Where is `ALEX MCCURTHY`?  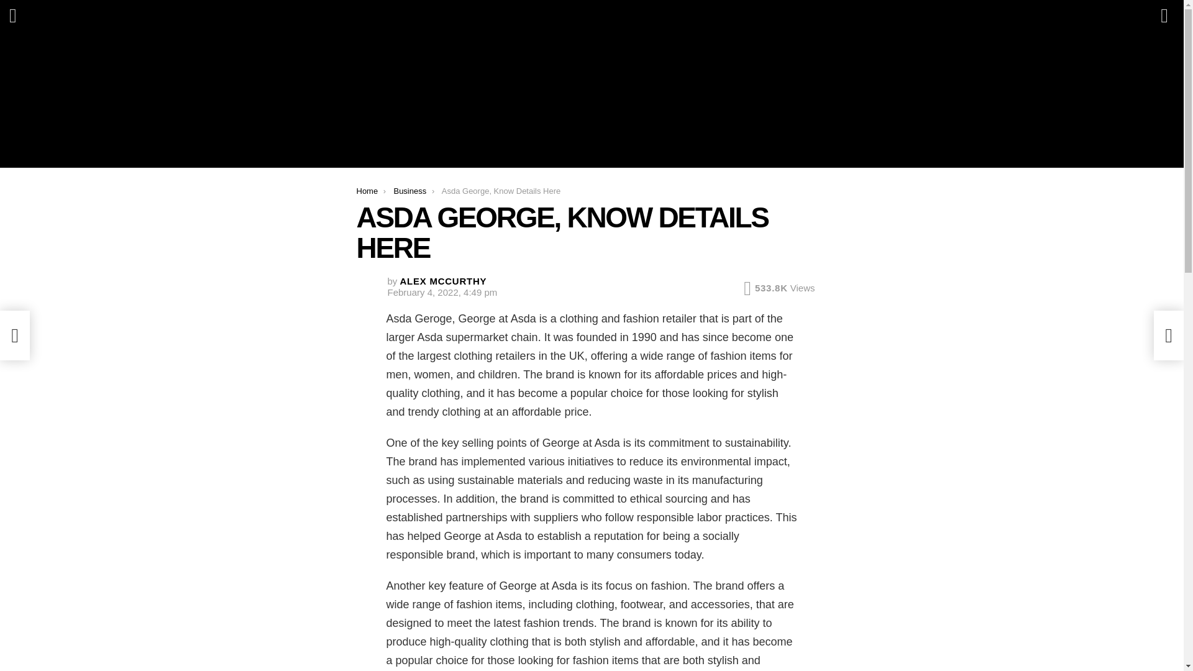 ALEX MCCURTHY is located at coordinates (443, 281).